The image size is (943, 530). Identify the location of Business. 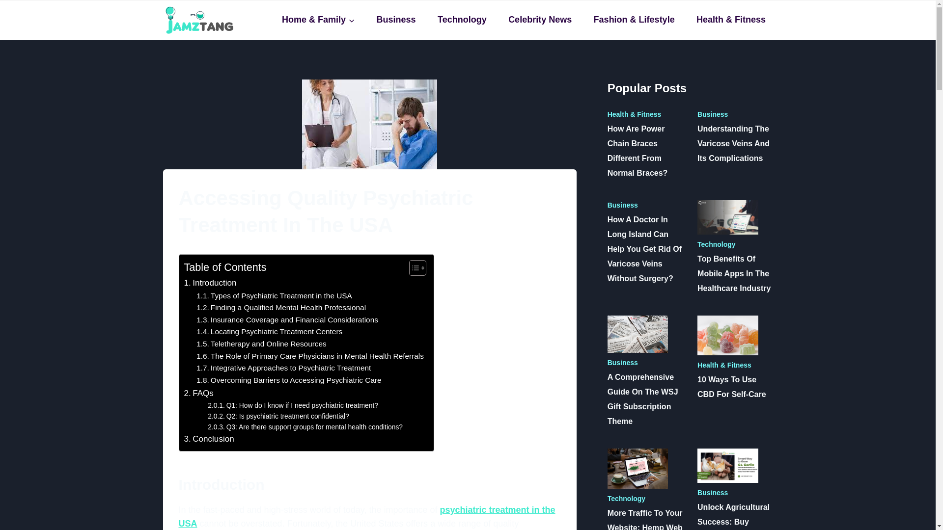
(396, 20).